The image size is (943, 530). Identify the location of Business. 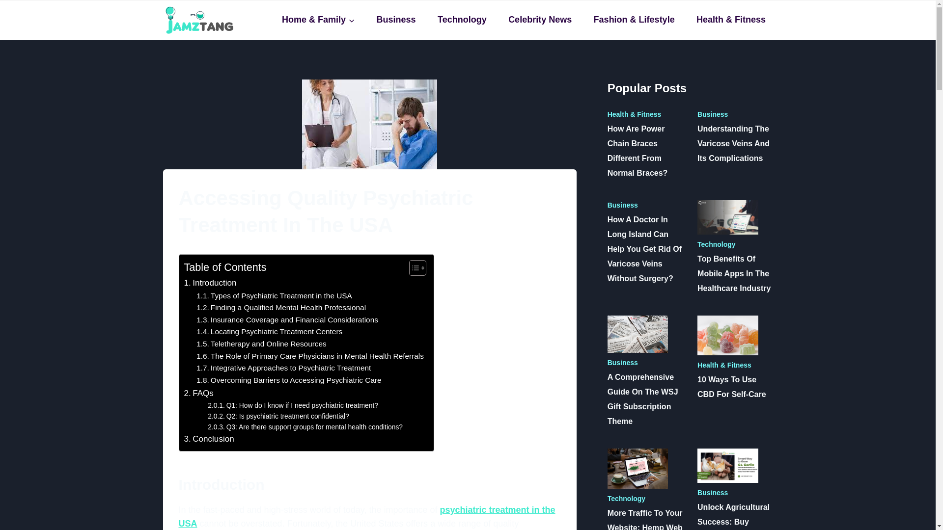
(396, 20).